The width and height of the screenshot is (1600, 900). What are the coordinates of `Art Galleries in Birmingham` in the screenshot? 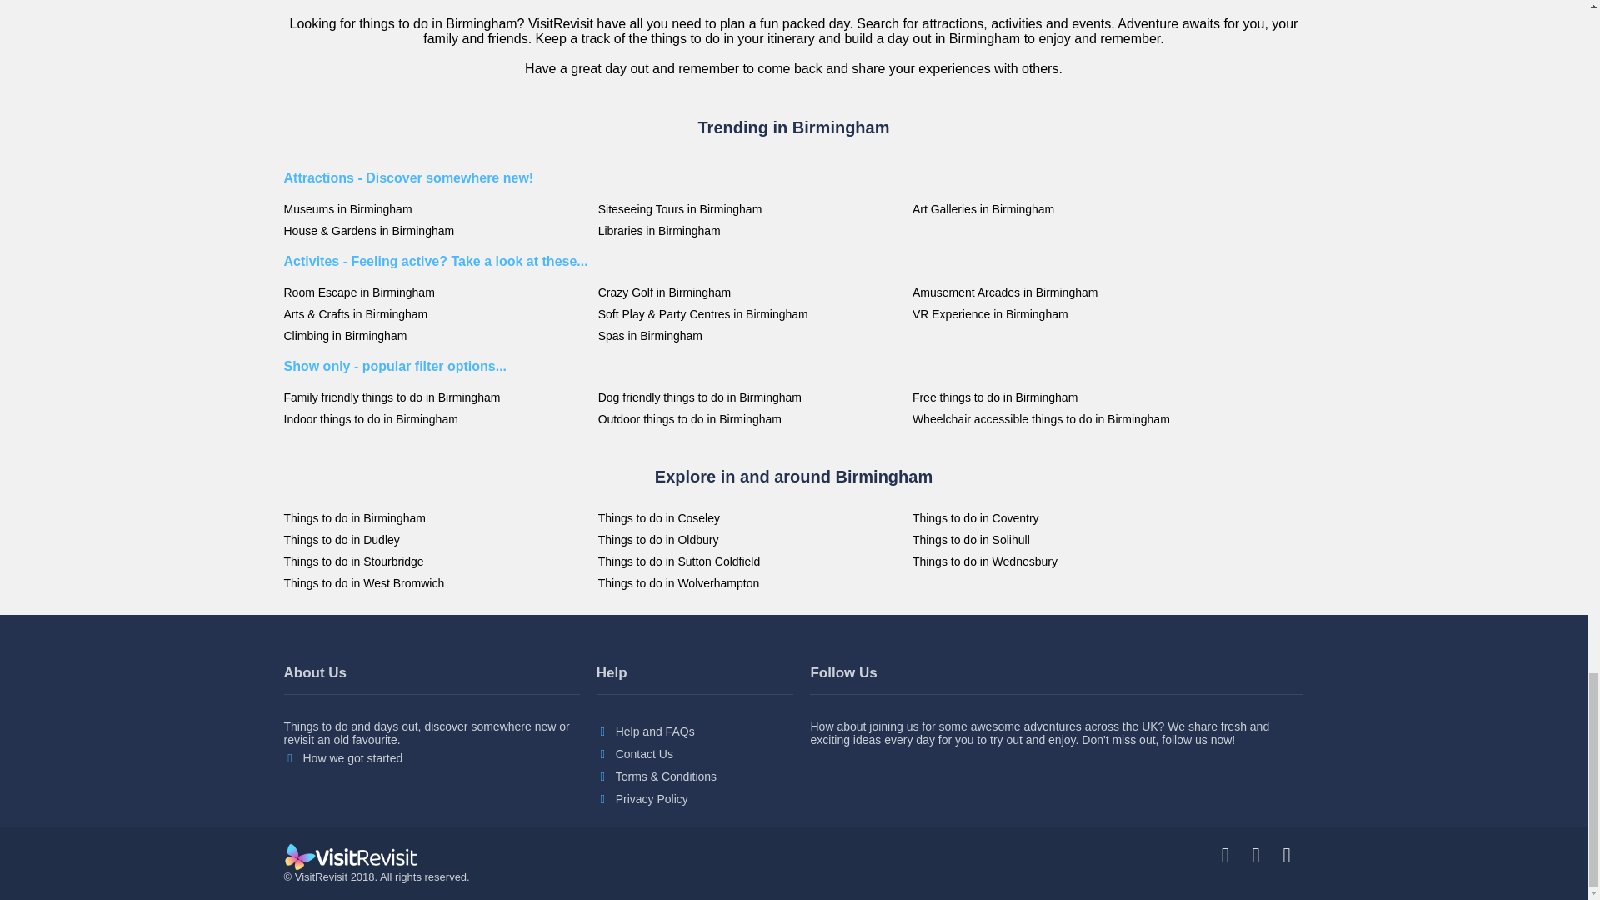 It's located at (1065, 209).